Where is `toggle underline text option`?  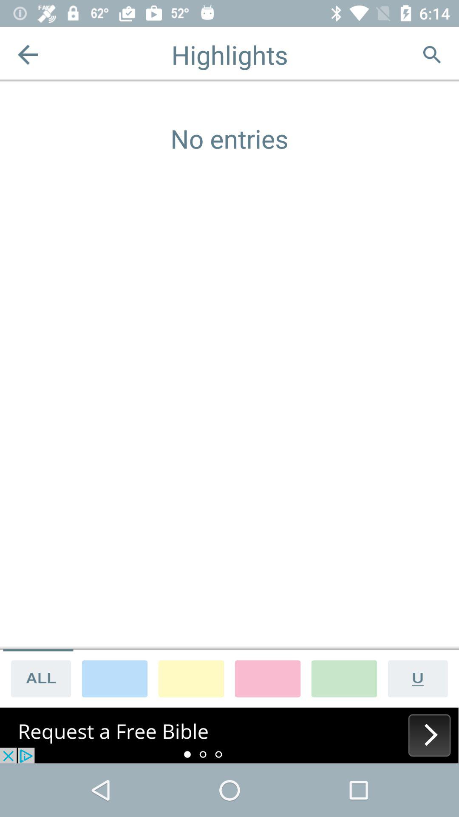
toggle underline text option is located at coordinates (421, 678).